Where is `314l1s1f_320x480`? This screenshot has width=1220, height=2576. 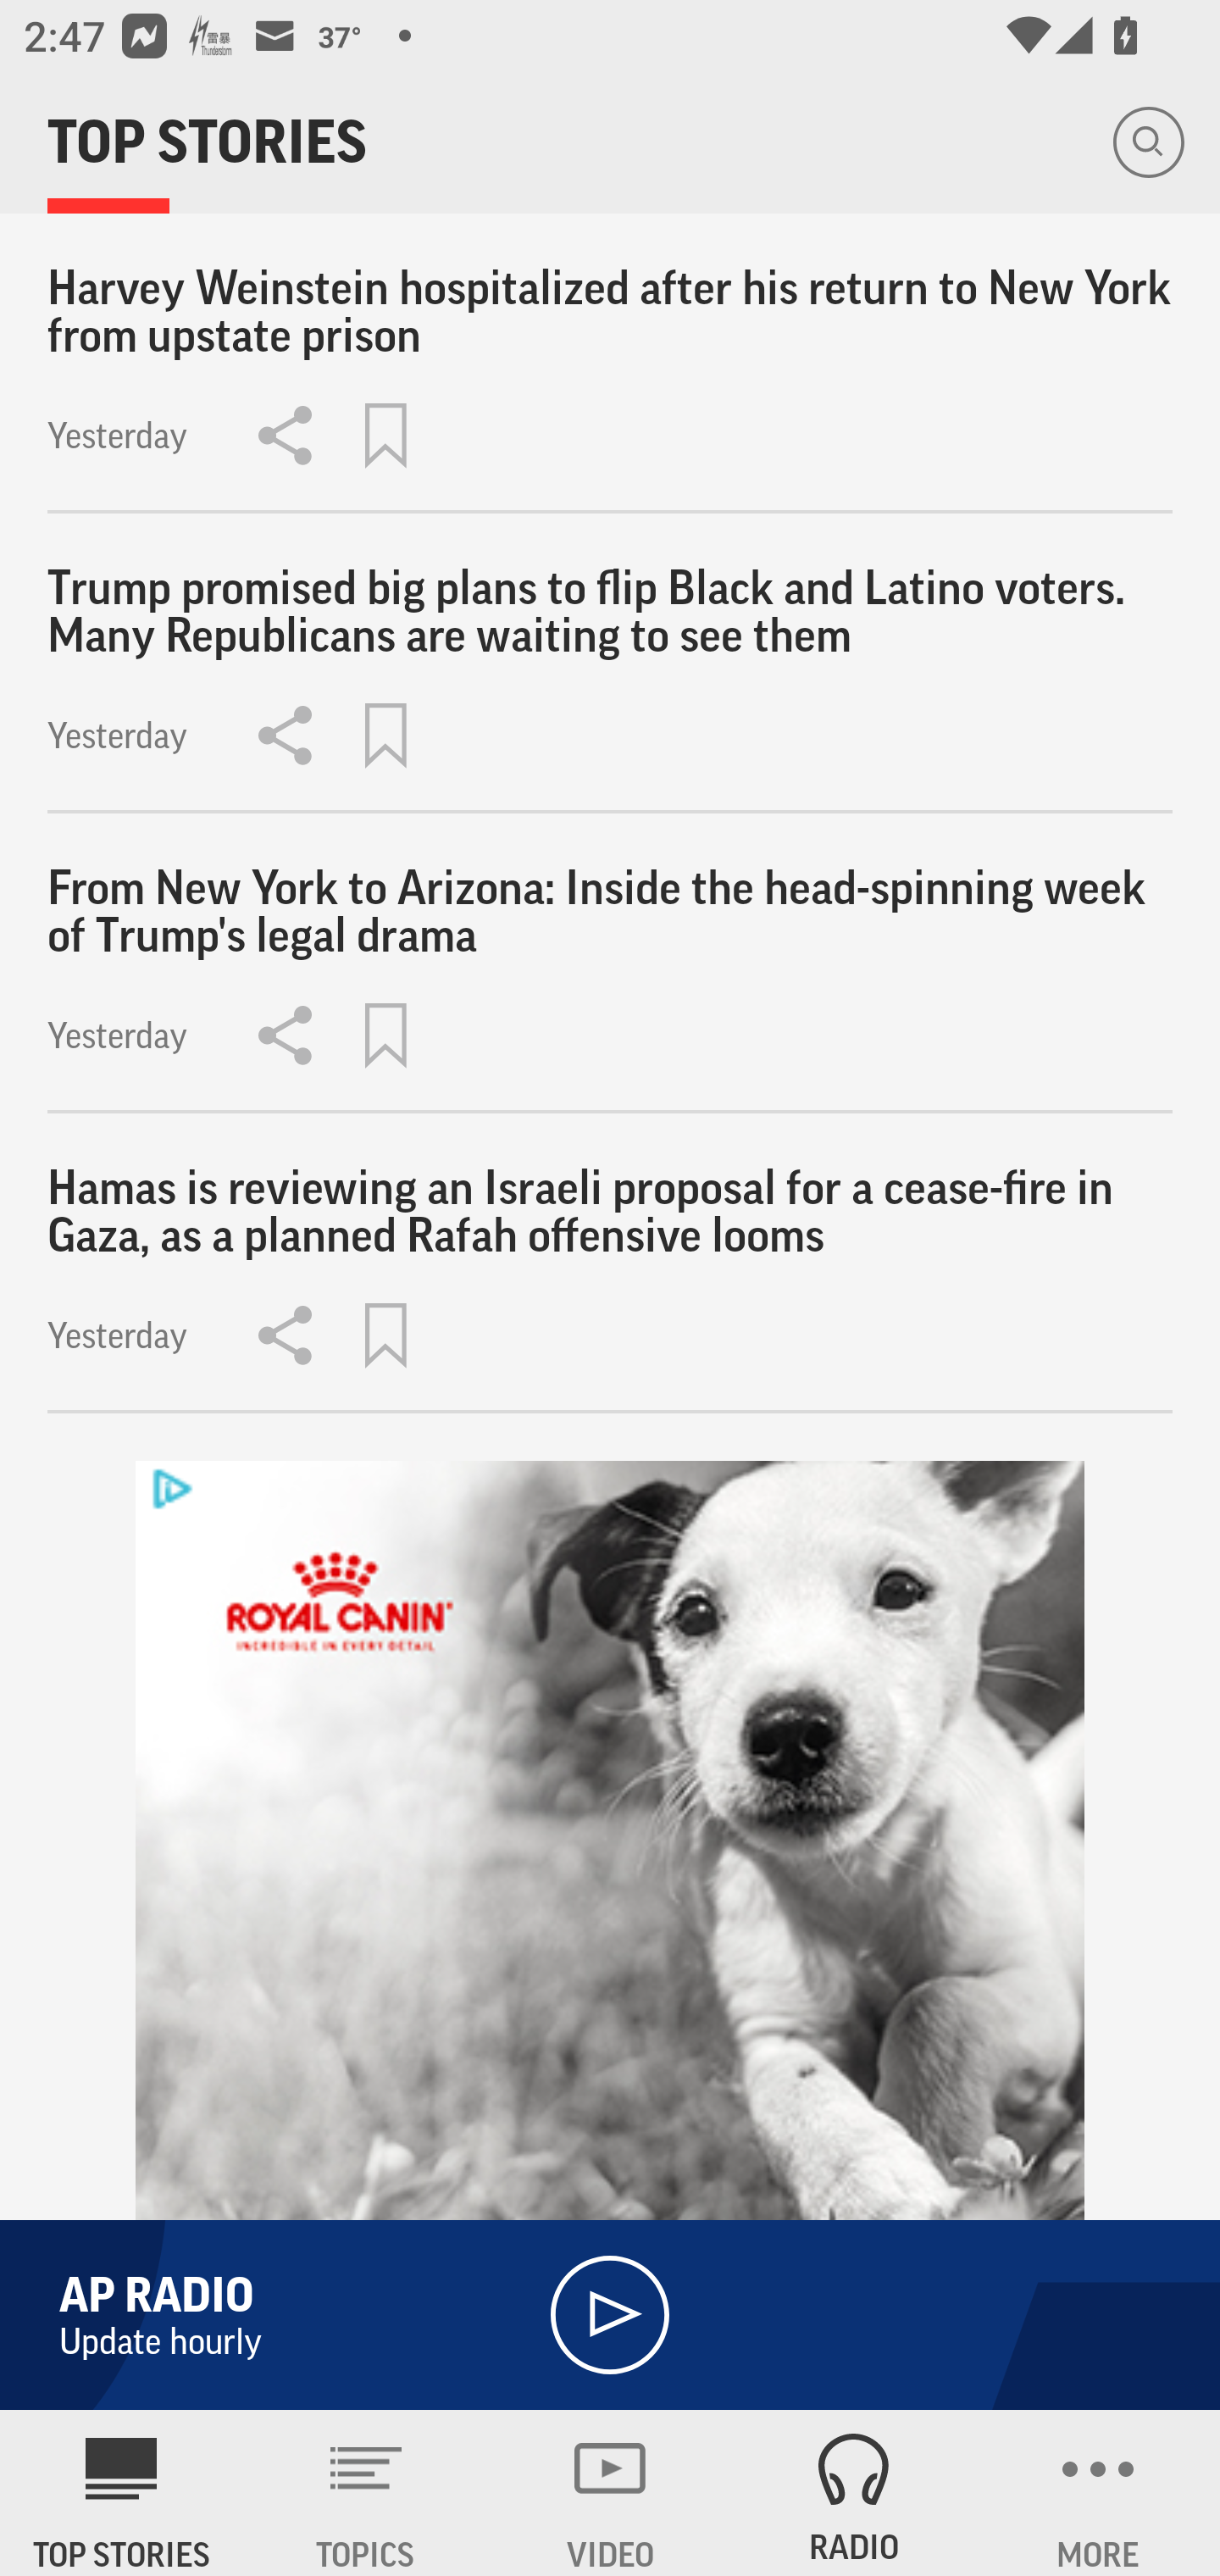 314l1s1f_320x480 is located at coordinates (610, 1935).